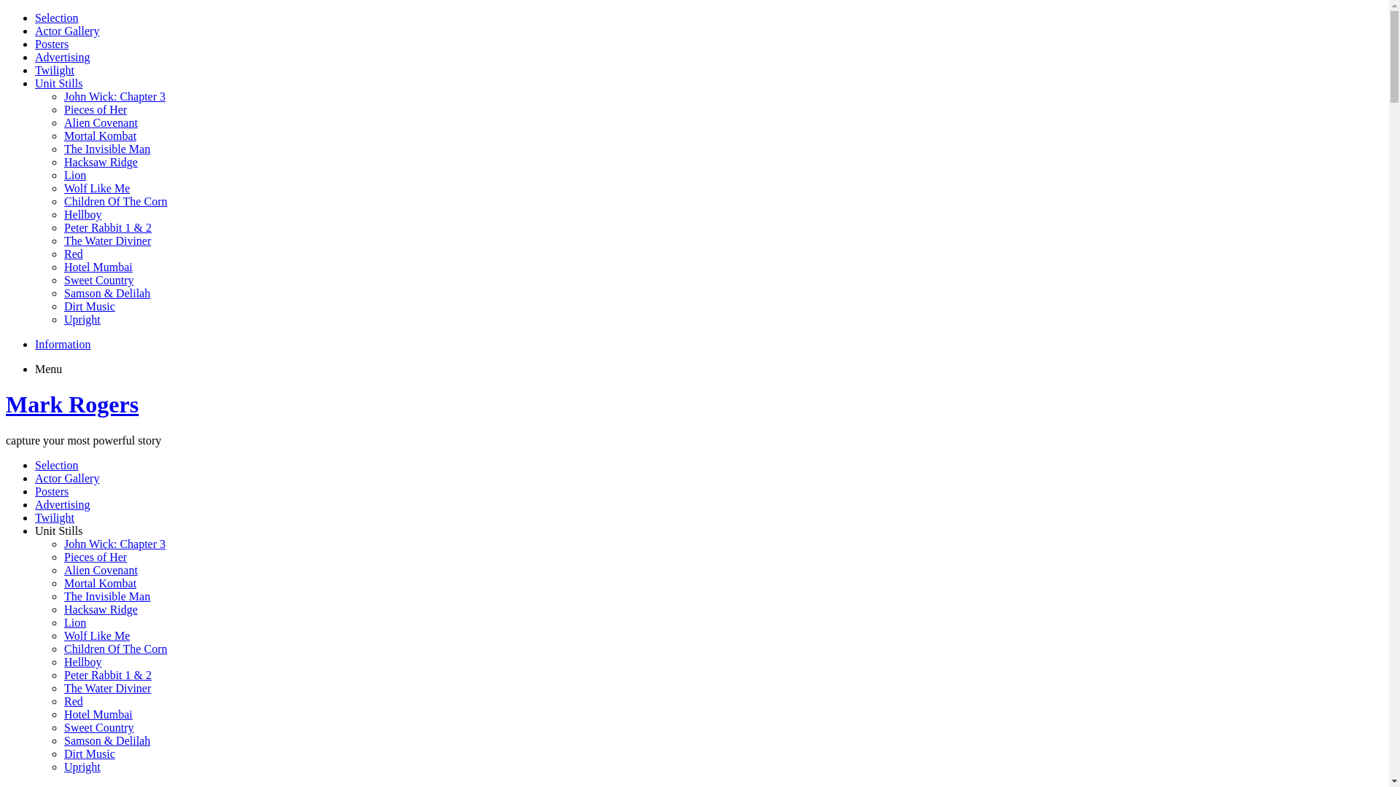 This screenshot has width=1400, height=787. Describe the element at coordinates (63, 344) in the screenshot. I see `Information` at that location.